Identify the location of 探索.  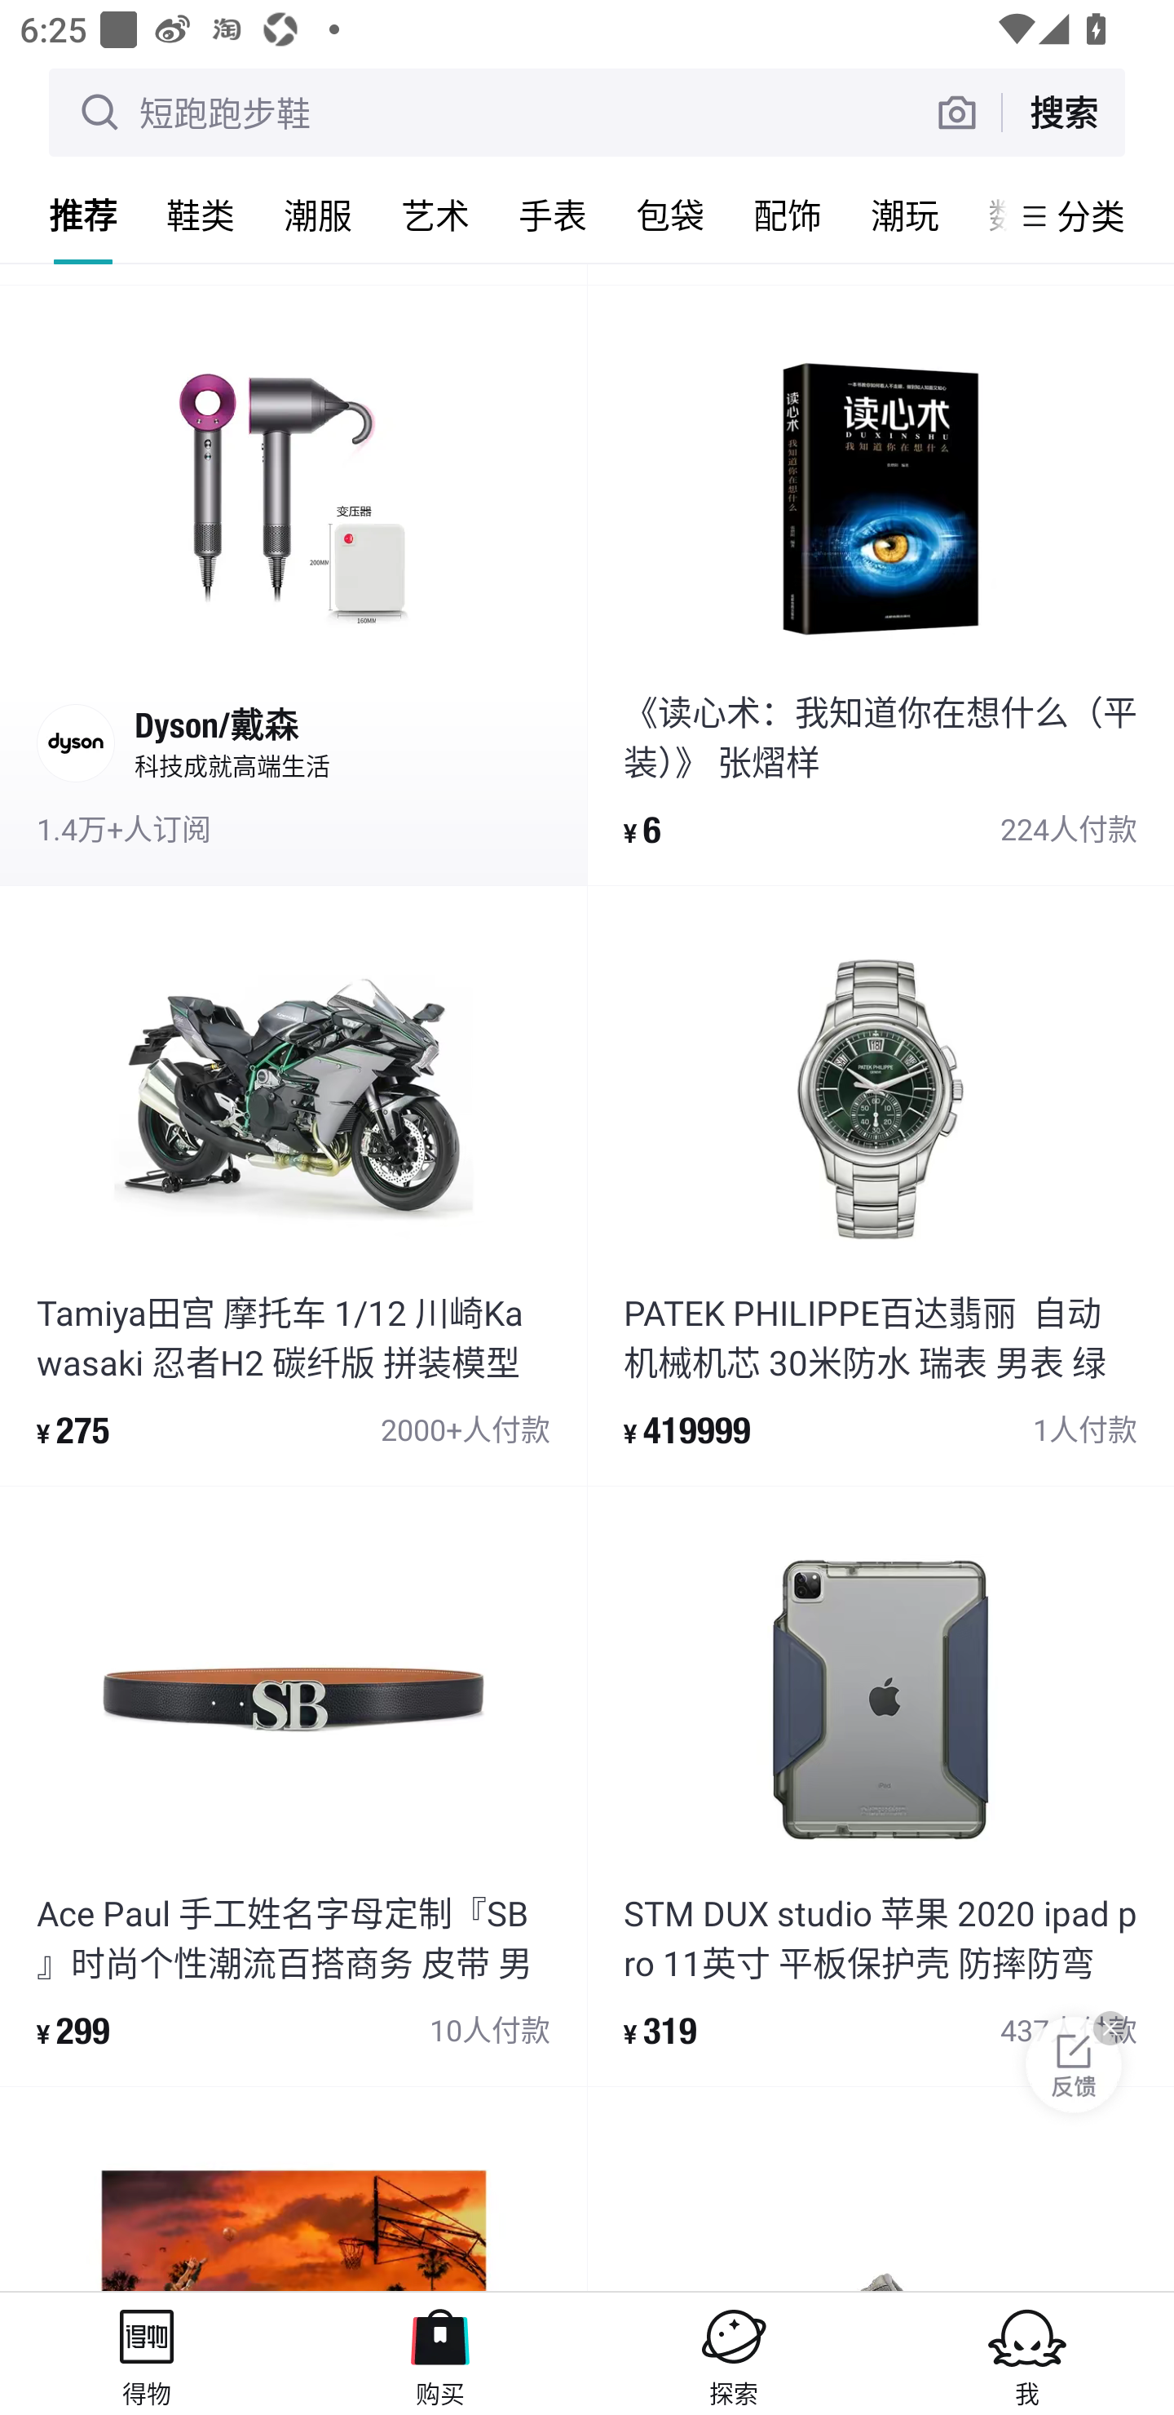
(734, 2353).